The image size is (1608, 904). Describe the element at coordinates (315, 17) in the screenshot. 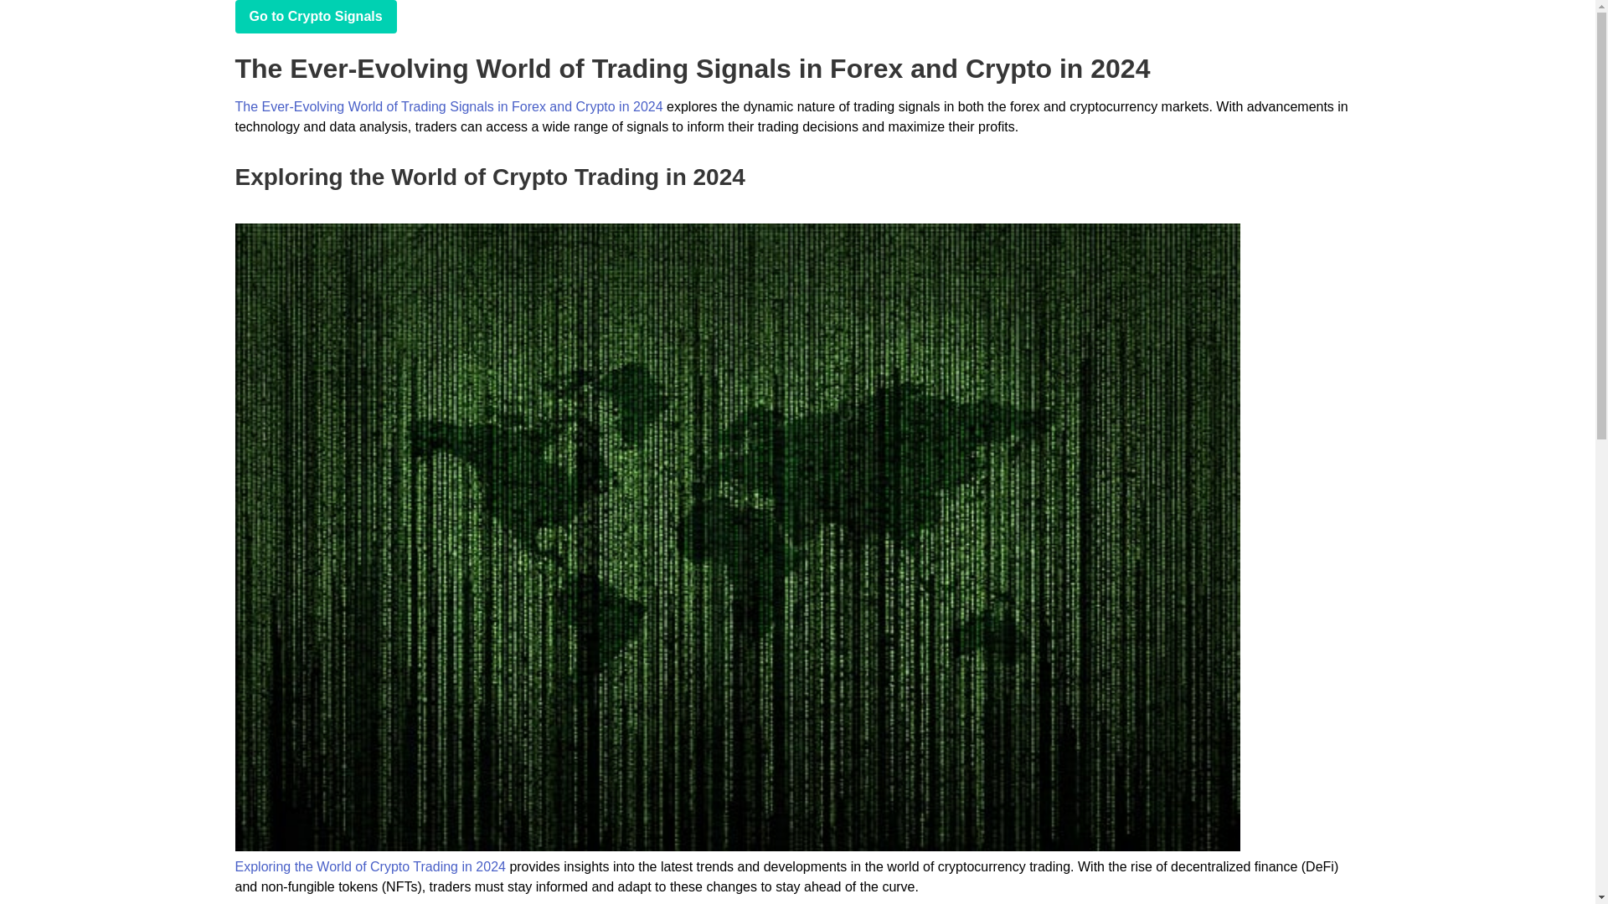

I see `play` at that location.